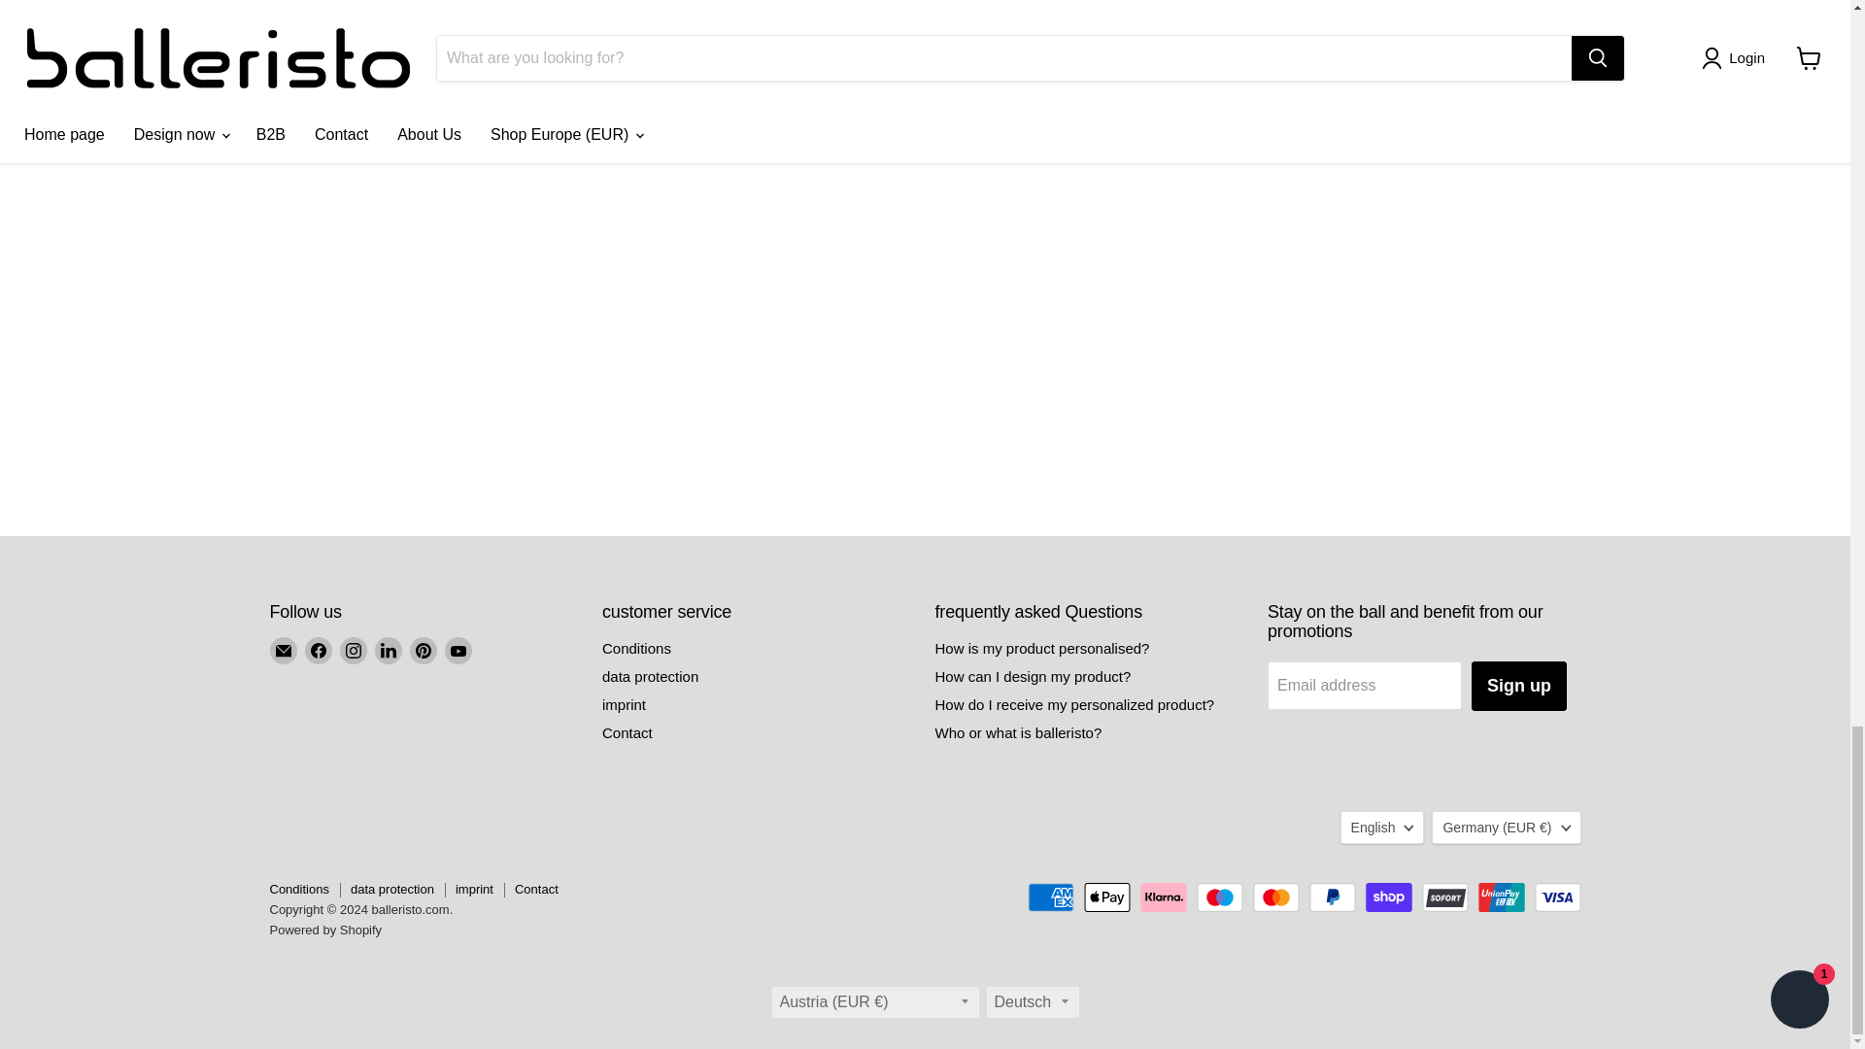  I want to click on American Express, so click(1050, 897).